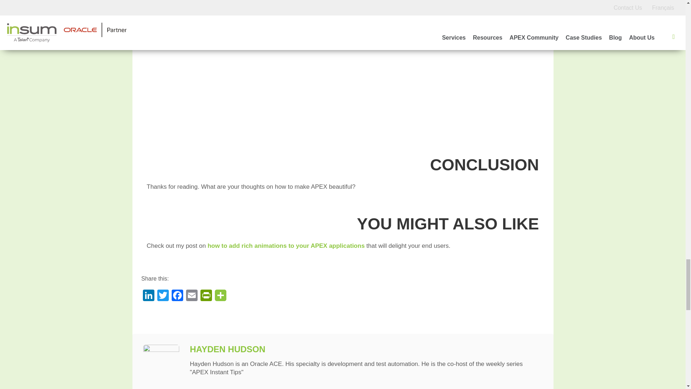 This screenshot has height=389, width=691. What do you see at coordinates (206, 296) in the screenshot?
I see `PrintFriendly` at bounding box center [206, 296].